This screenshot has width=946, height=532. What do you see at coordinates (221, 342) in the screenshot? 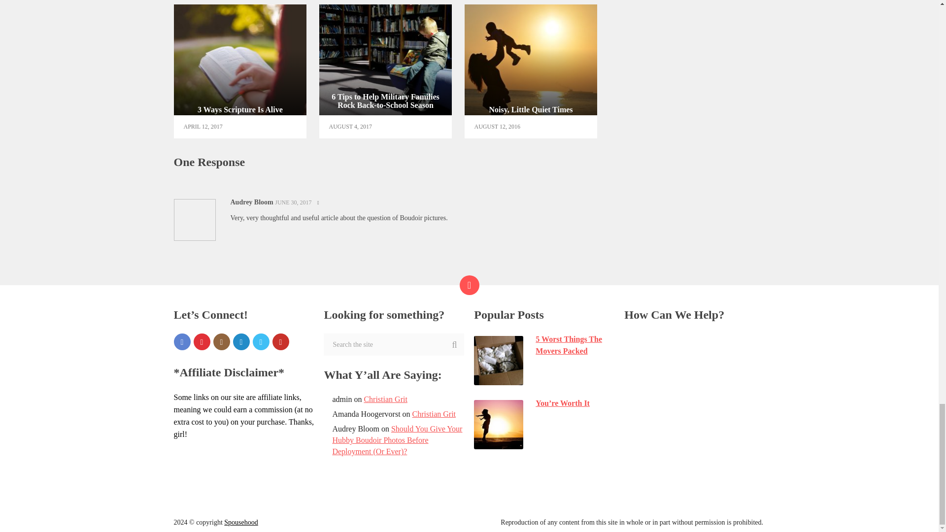
I see `Christian Grit` at bounding box center [221, 342].